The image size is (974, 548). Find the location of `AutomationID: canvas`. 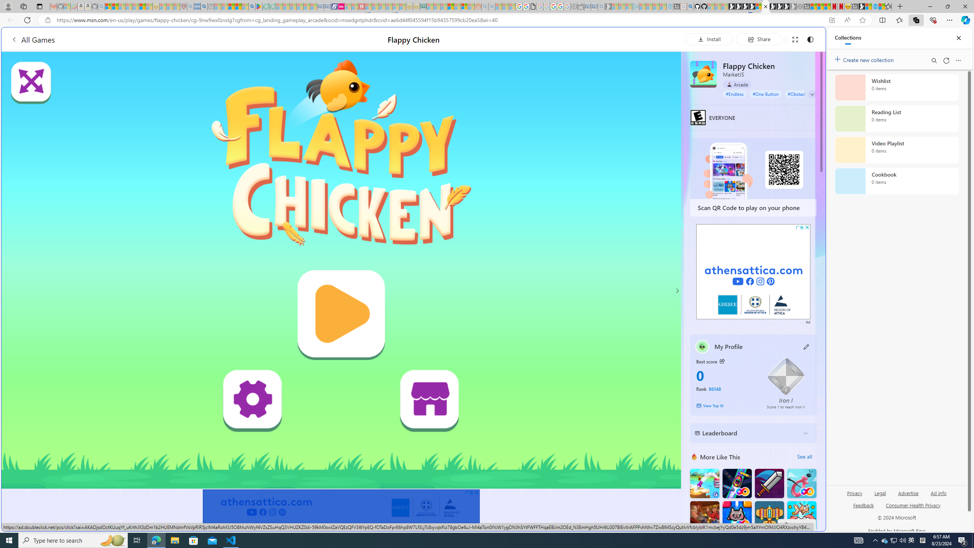

AutomationID: canvas is located at coordinates (341, 270).